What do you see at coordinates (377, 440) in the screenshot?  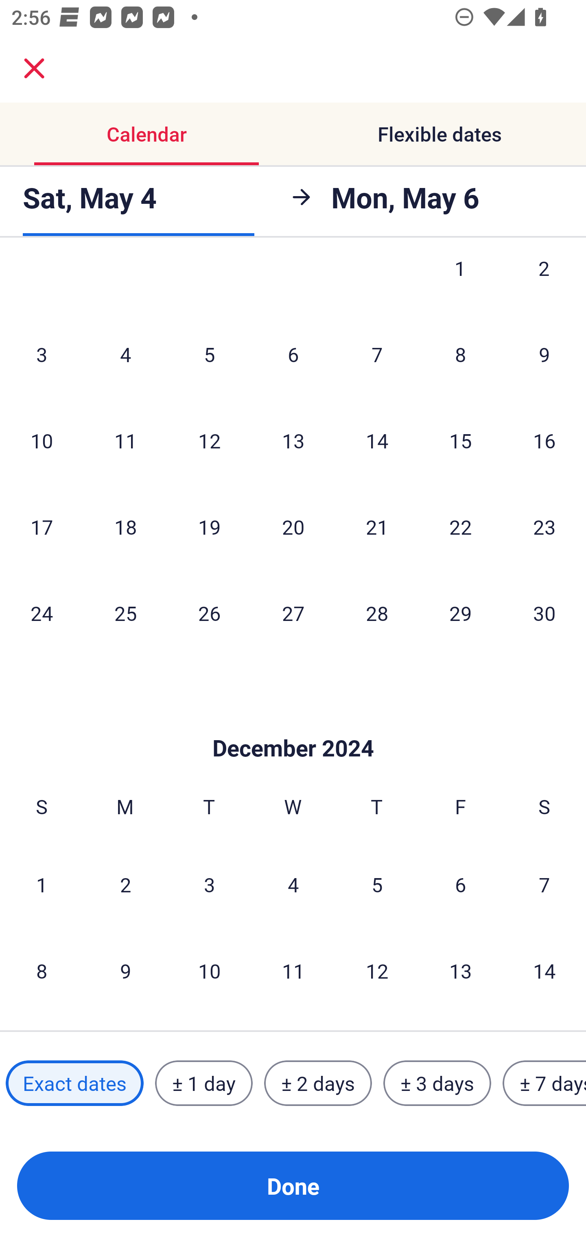 I see `14 Thursday, November 14, 2024` at bounding box center [377, 440].